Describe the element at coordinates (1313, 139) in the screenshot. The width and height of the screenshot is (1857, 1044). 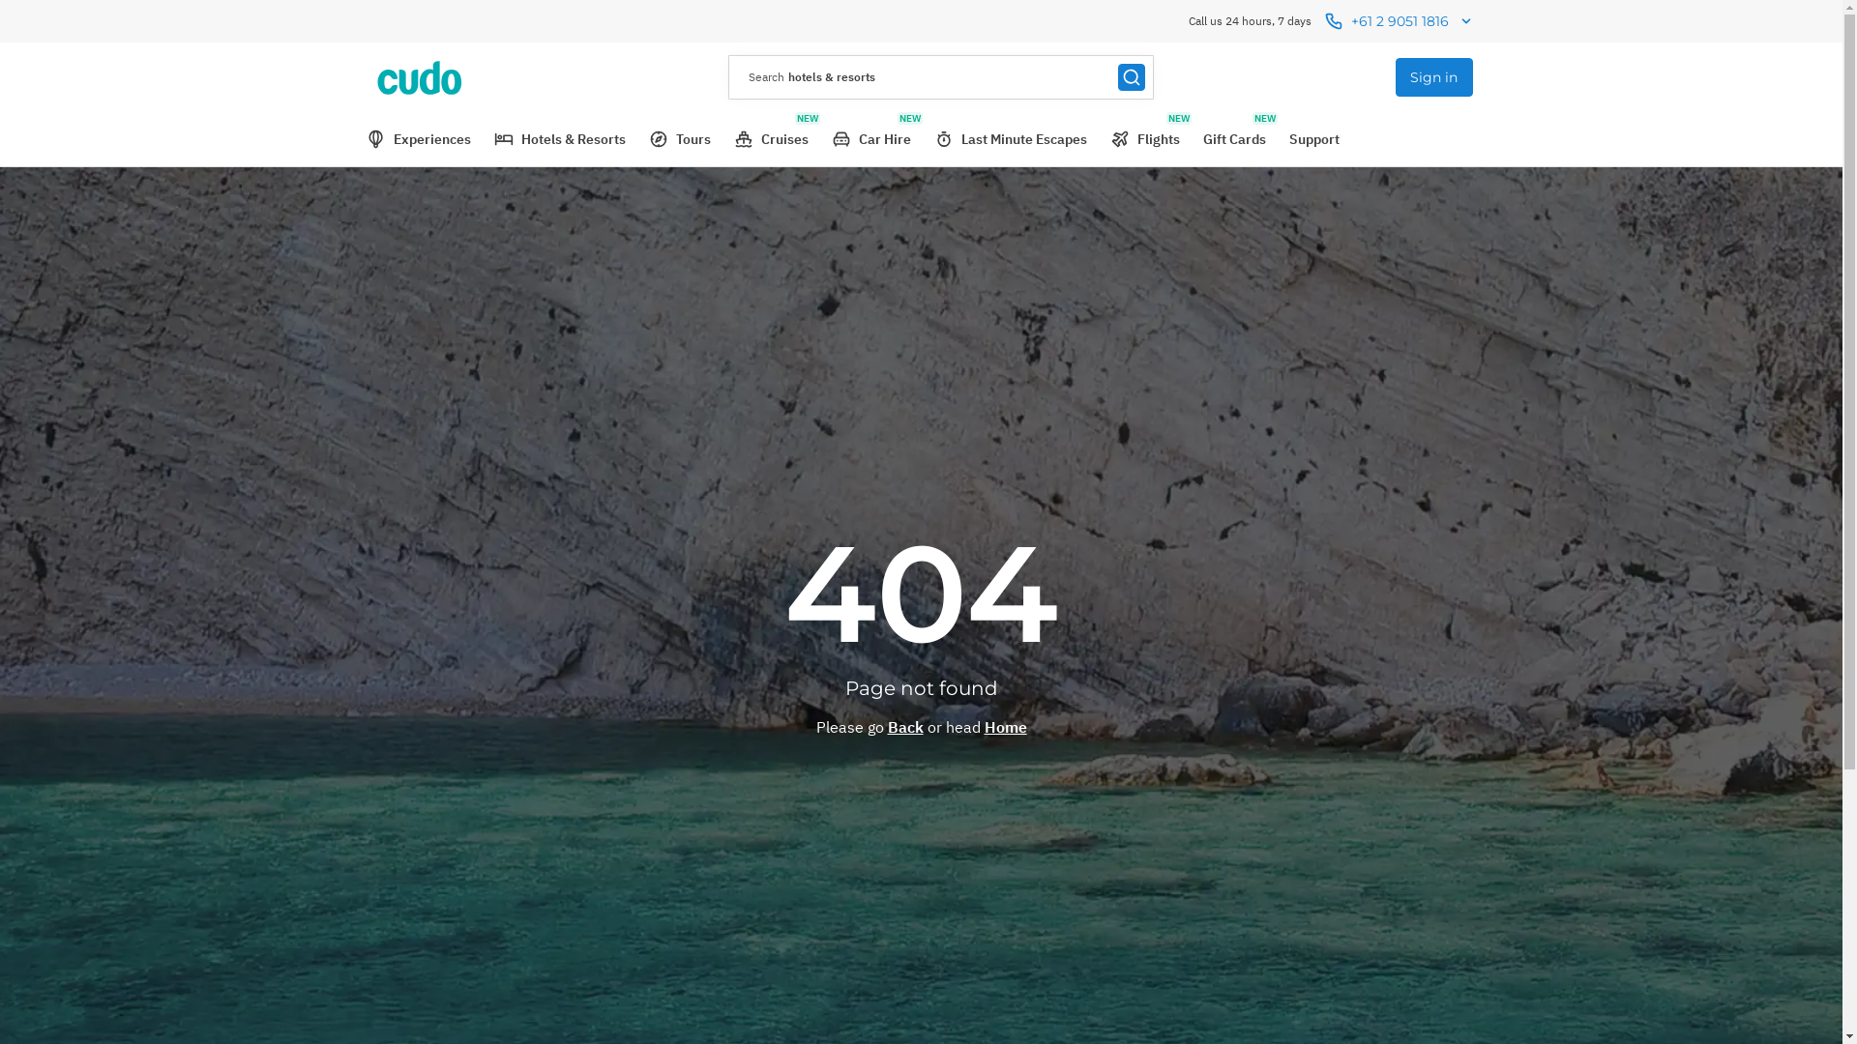
I see `Support` at that location.